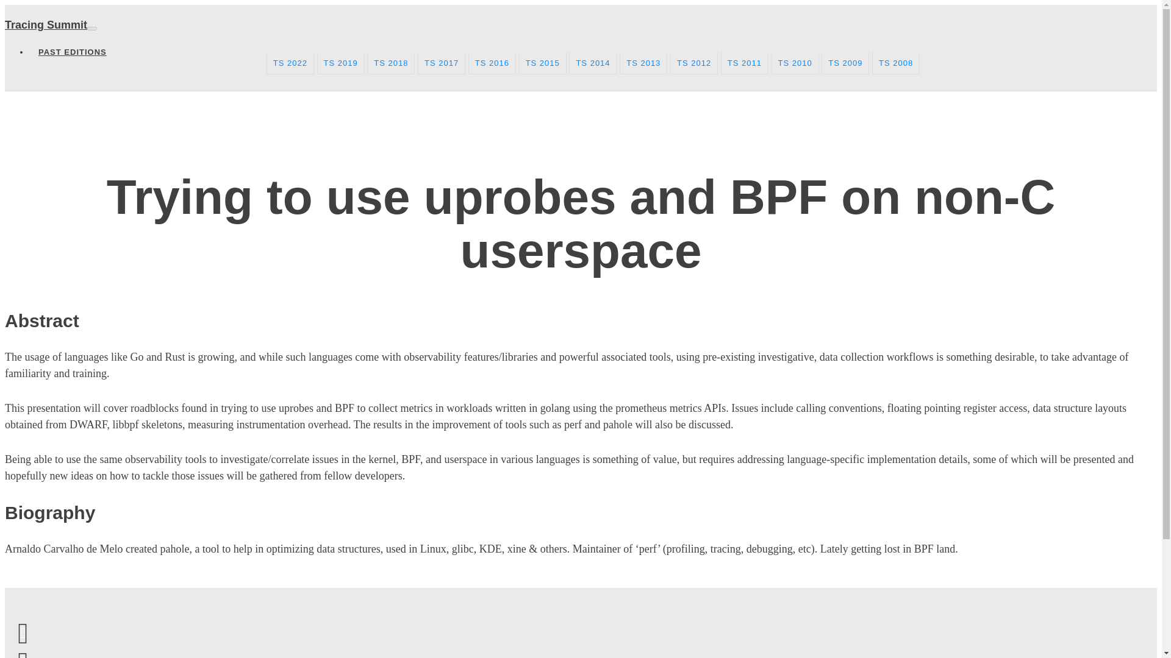 Image resolution: width=1171 pixels, height=658 pixels. What do you see at coordinates (45, 24) in the screenshot?
I see `Tracing Summit` at bounding box center [45, 24].